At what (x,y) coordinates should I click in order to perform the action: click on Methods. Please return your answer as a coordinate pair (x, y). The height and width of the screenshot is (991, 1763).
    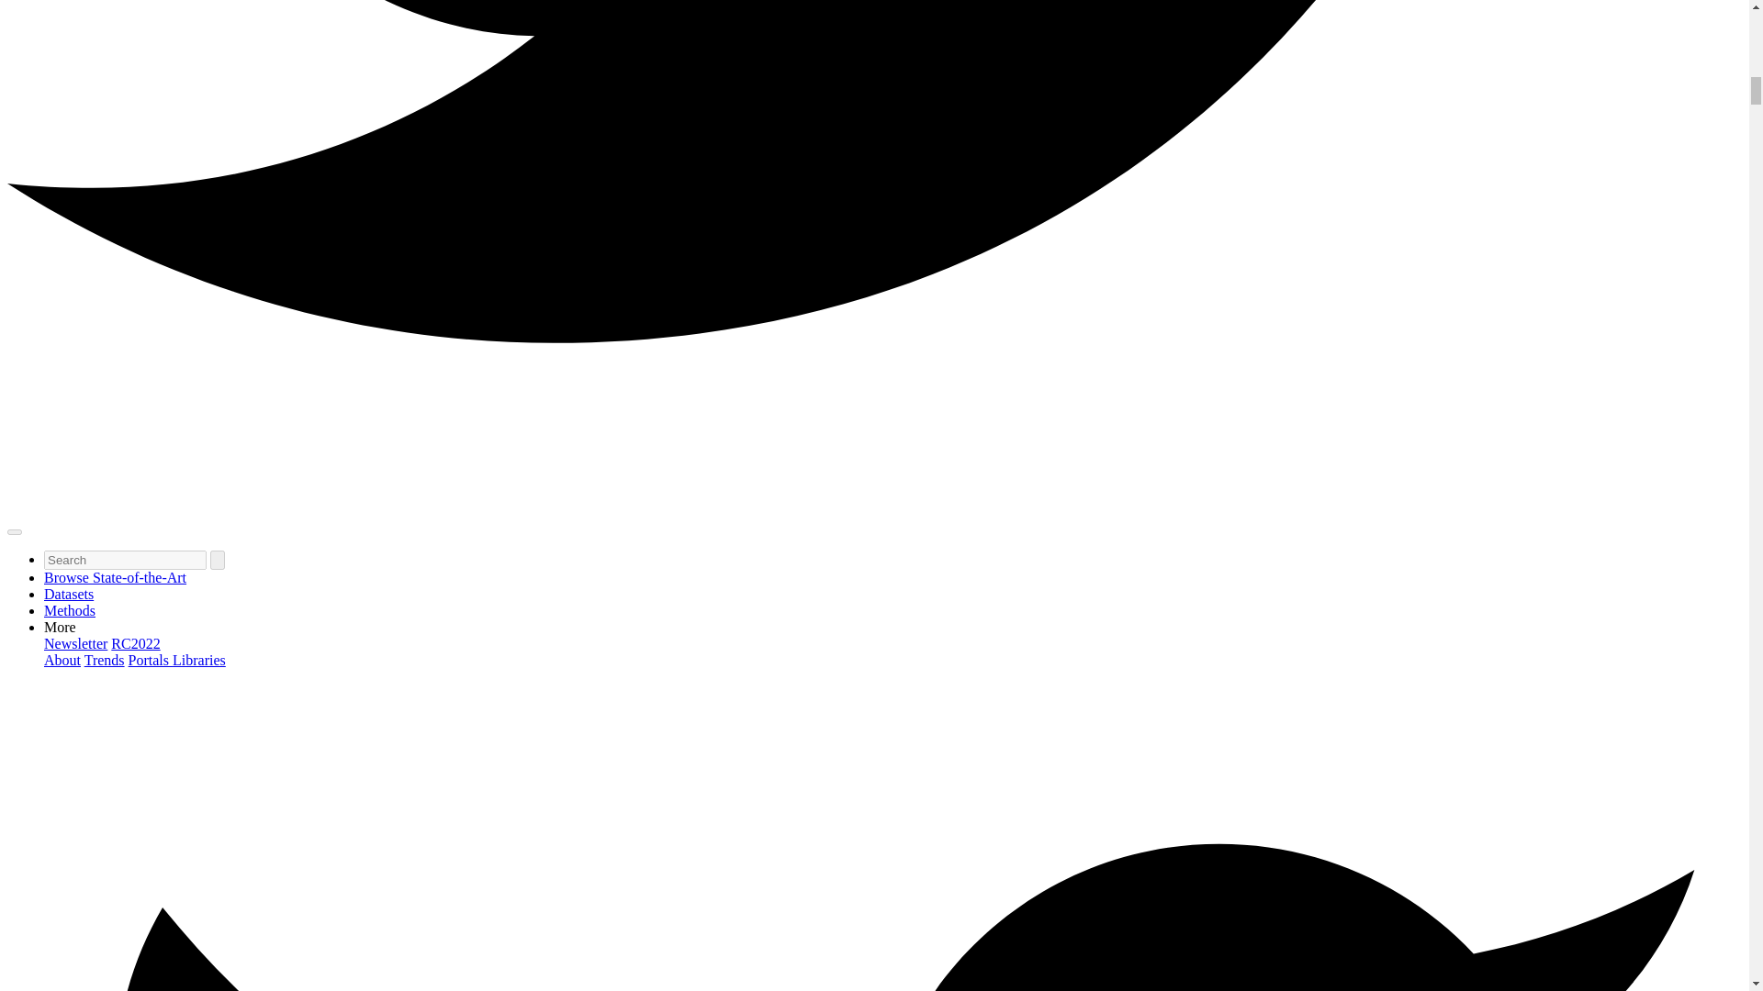
    Looking at the image, I should click on (70, 609).